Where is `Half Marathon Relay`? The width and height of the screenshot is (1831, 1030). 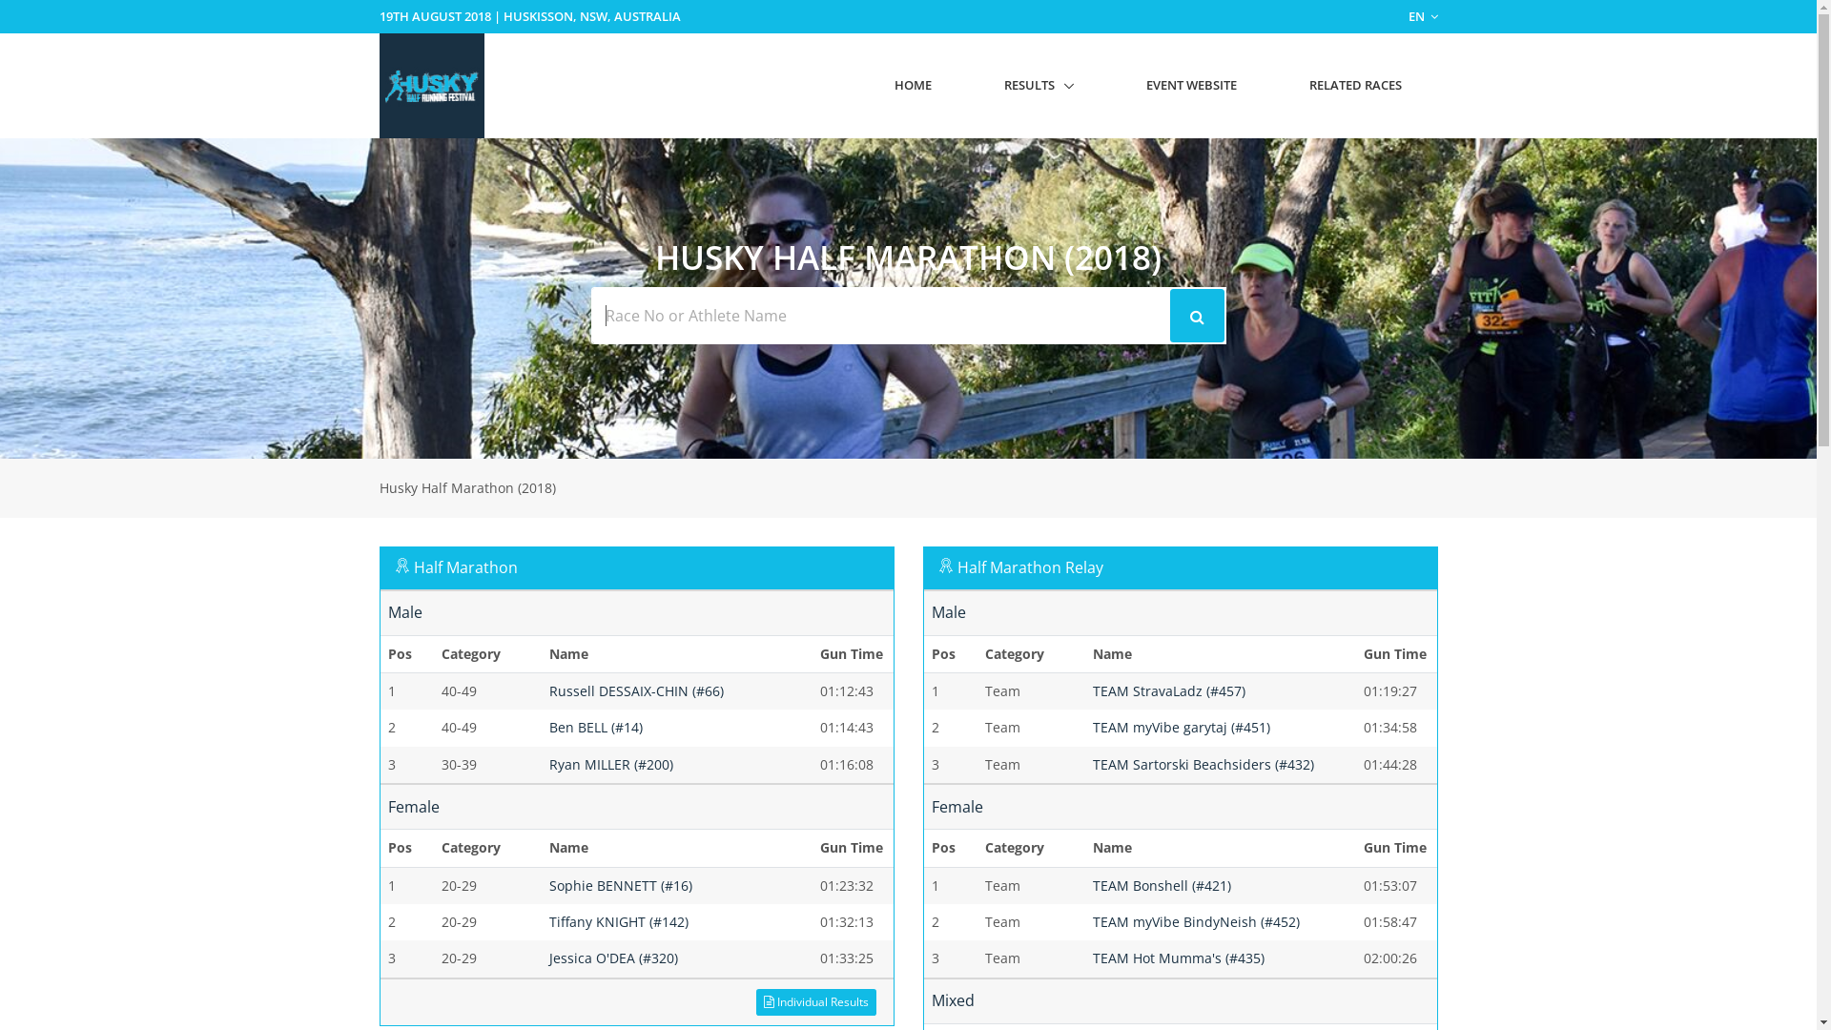 Half Marathon Relay is located at coordinates (1030, 567).